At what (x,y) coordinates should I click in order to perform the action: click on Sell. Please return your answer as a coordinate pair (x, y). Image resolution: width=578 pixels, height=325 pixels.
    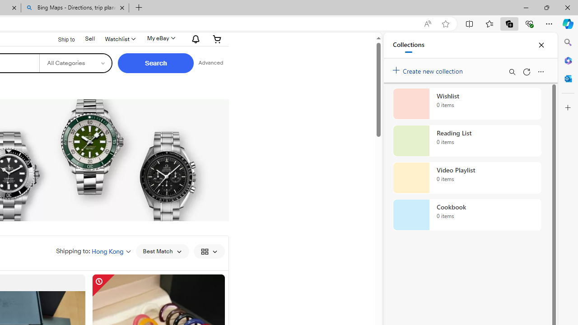
    Looking at the image, I should click on (90, 38).